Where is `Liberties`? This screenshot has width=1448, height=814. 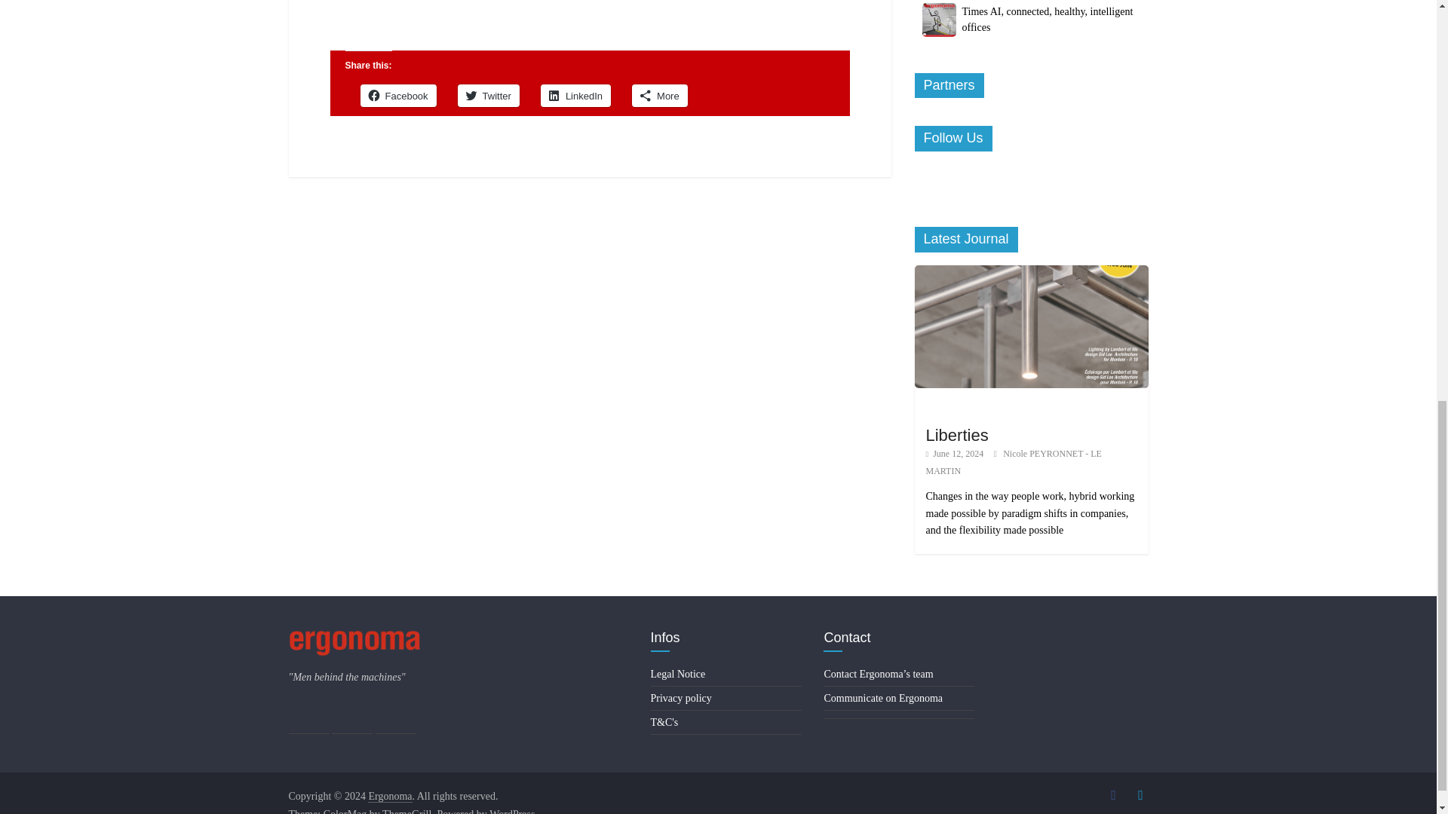 Liberties is located at coordinates (958, 434).